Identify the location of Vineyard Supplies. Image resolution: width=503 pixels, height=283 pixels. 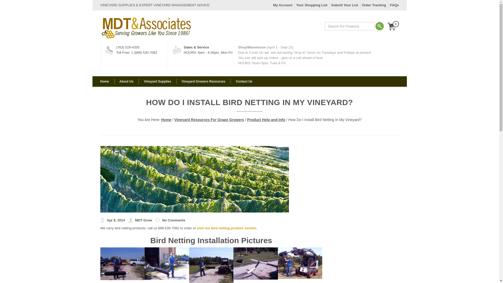
(157, 81).